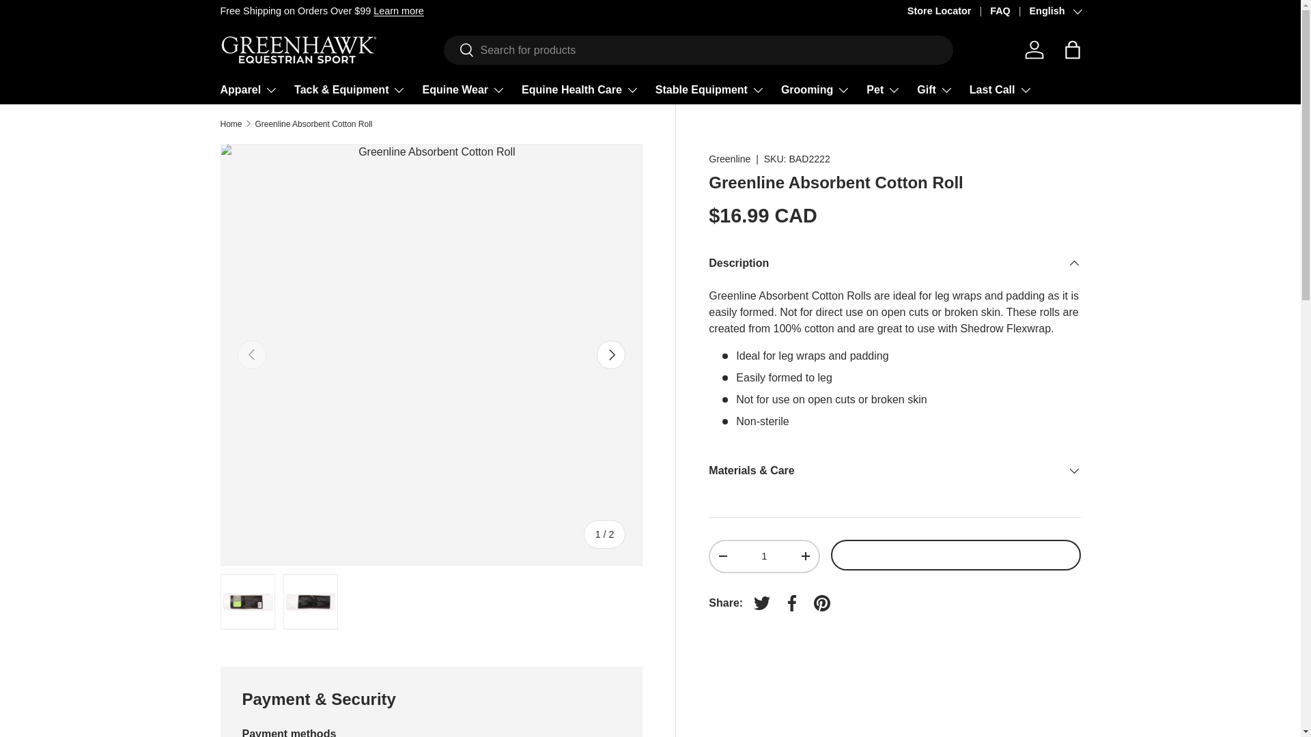 This screenshot has width=1311, height=737. I want to click on FAQ, so click(1009, 12).